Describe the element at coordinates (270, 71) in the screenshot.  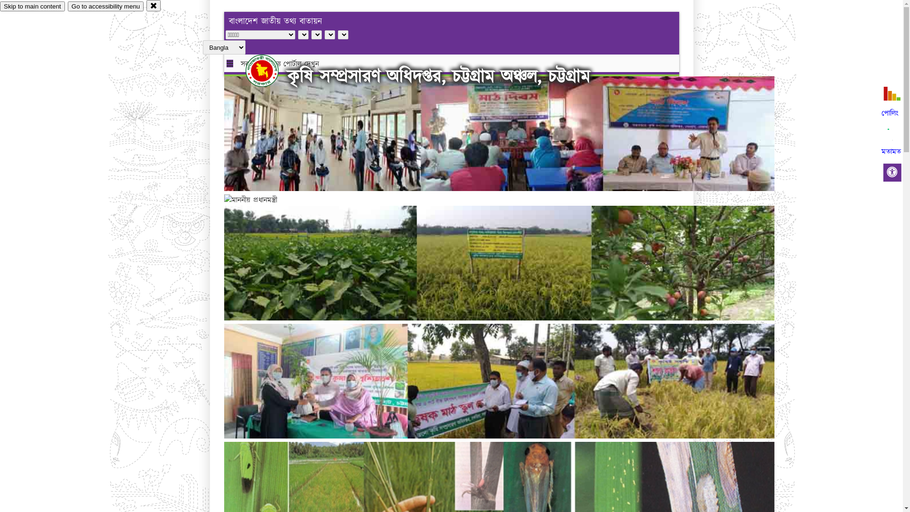
I see `
                
            ` at that location.